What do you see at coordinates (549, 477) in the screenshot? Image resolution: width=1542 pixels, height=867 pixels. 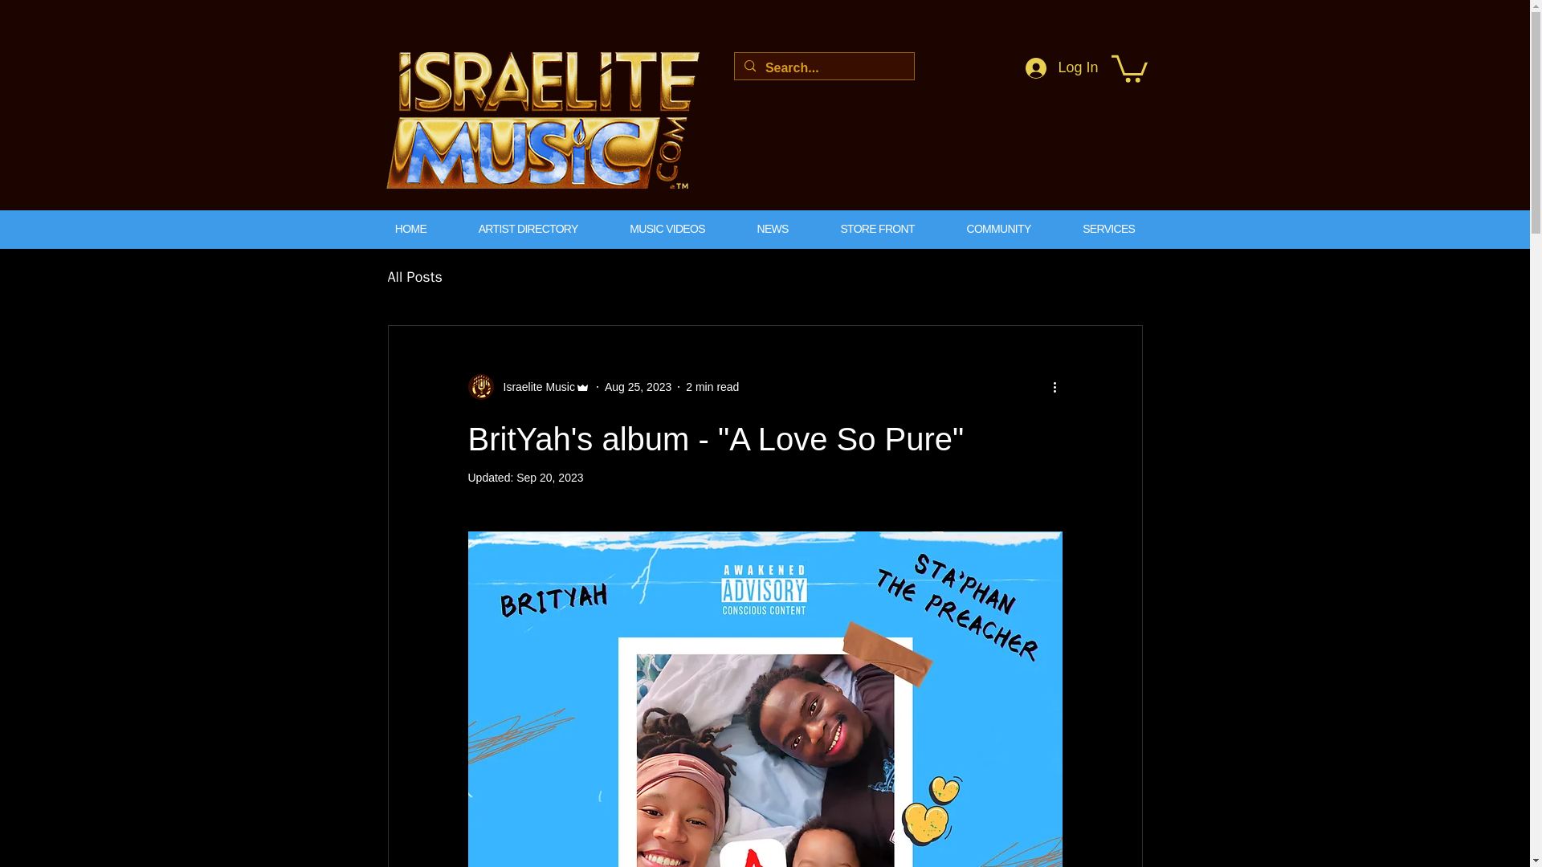 I see `Sep 20, 2023` at bounding box center [549, 477].